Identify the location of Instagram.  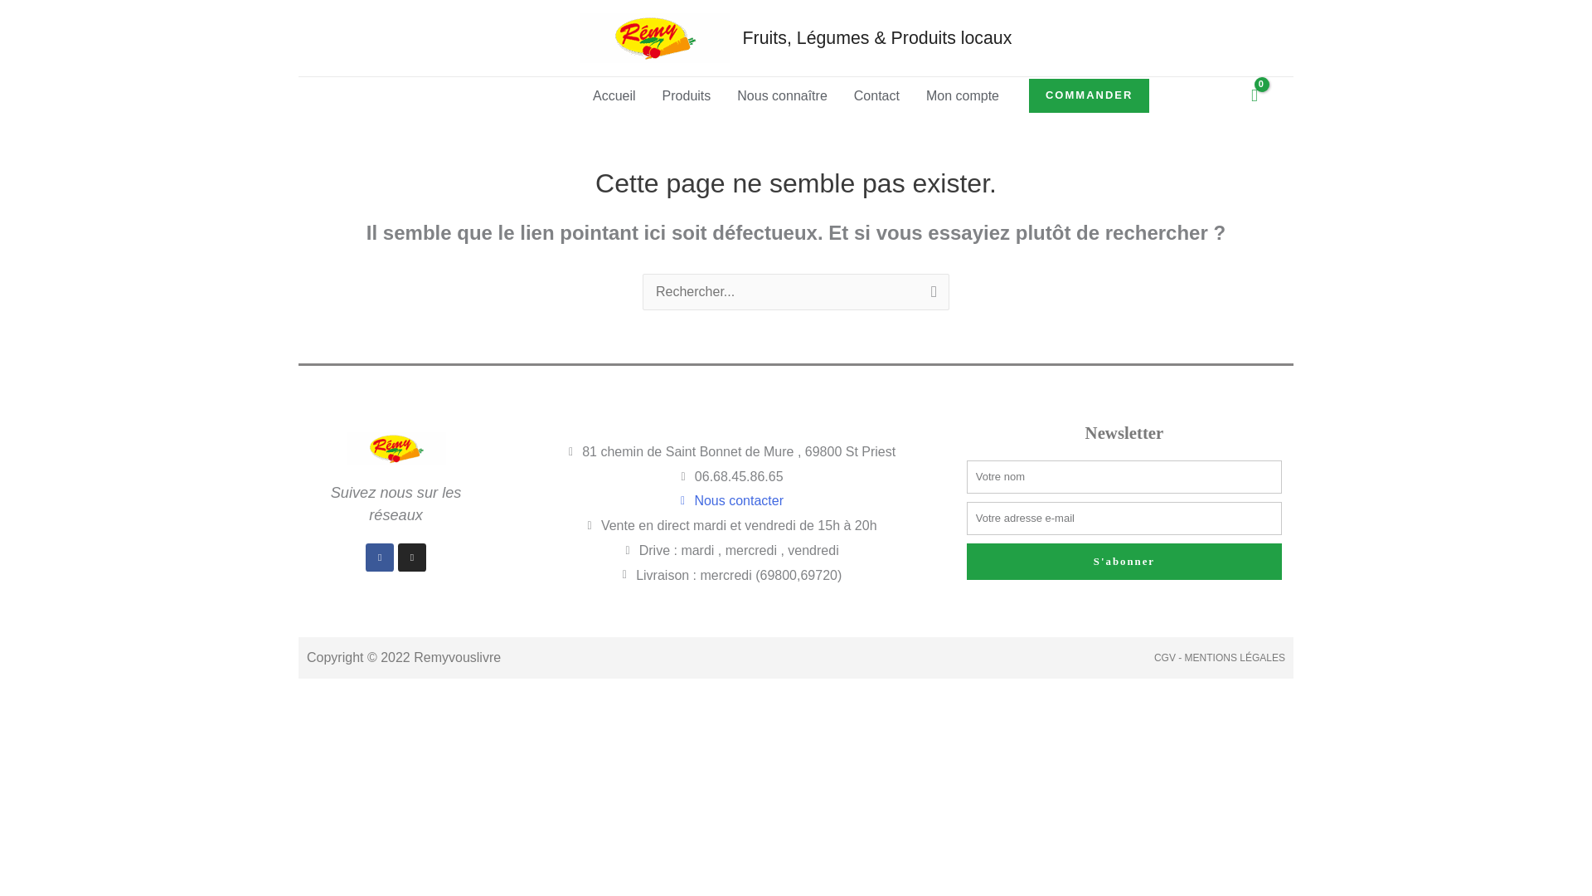
(412, 558).